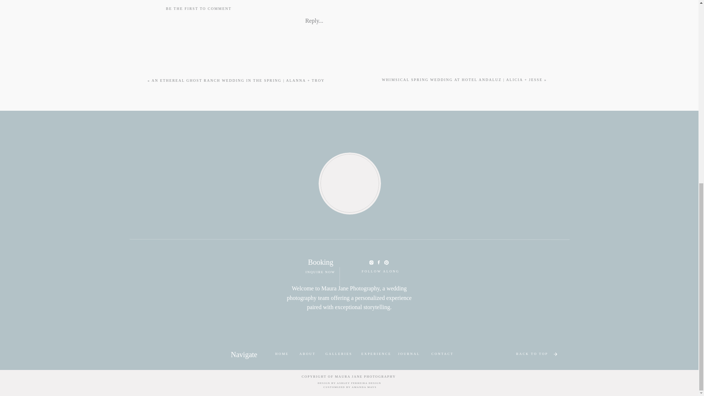 Image resolution: width=704 pixels, height=396 pixels. What do you see at coordinates (379, 272) in the screenshot?
I see `FOLLOW ALONG` at bounding box center [379, 272].